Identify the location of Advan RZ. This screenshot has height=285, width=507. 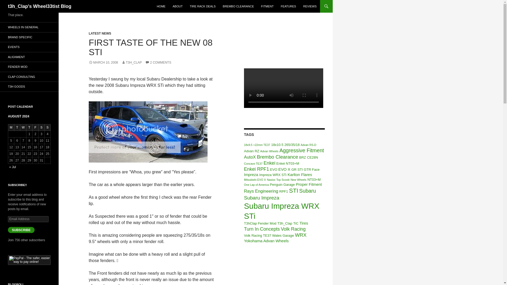
(251, 151).